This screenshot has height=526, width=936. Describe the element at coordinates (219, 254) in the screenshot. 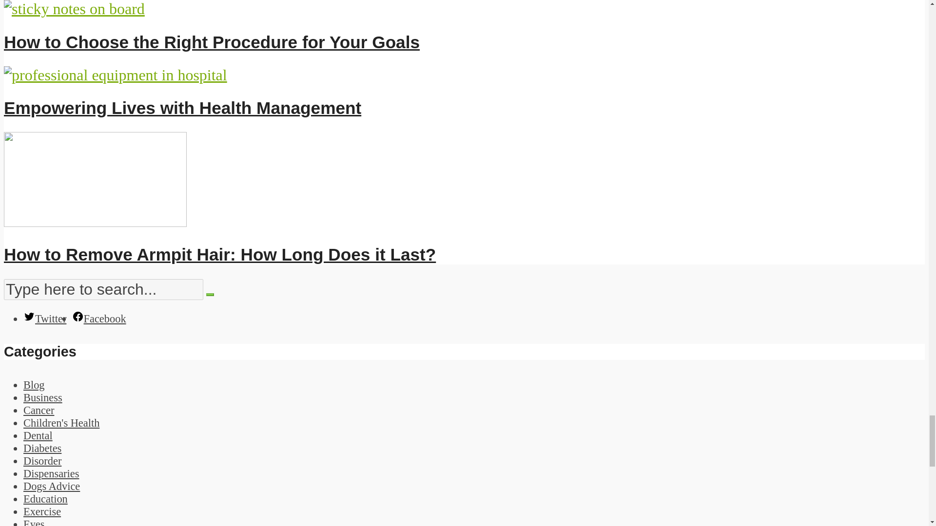

I see `How to Remove Armpit Hair: How Long Does it Last?` at that location.